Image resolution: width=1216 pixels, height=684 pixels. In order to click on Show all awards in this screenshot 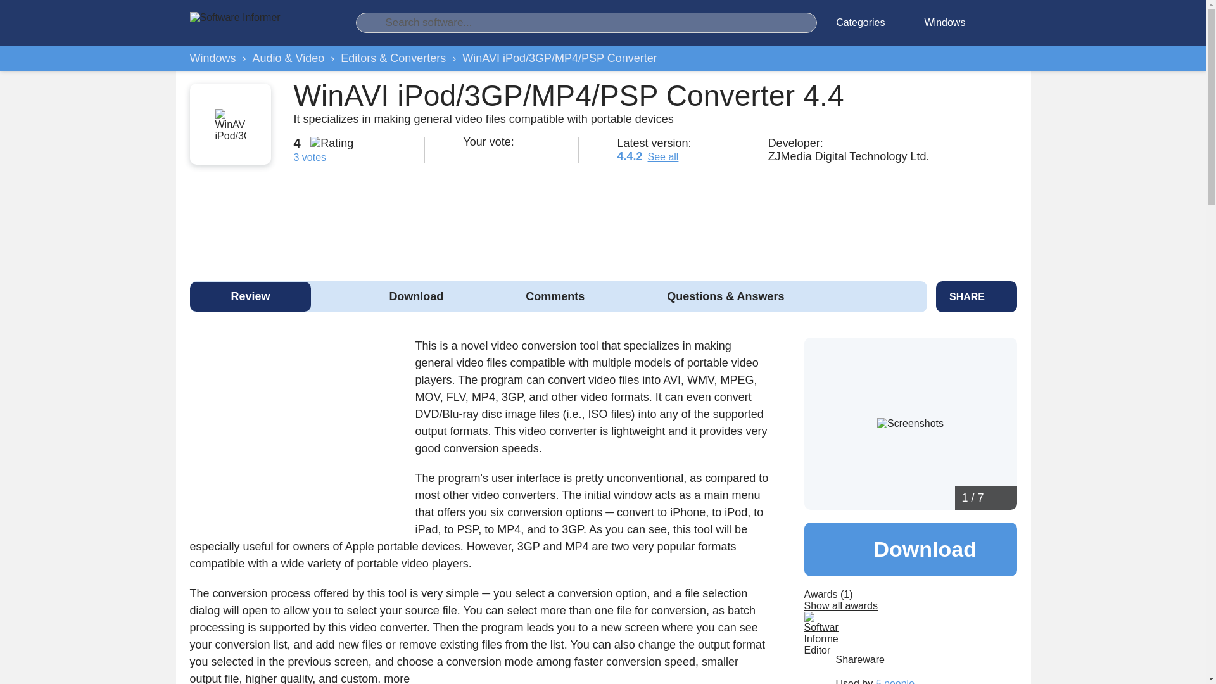, I will do `click(841, 605)`.